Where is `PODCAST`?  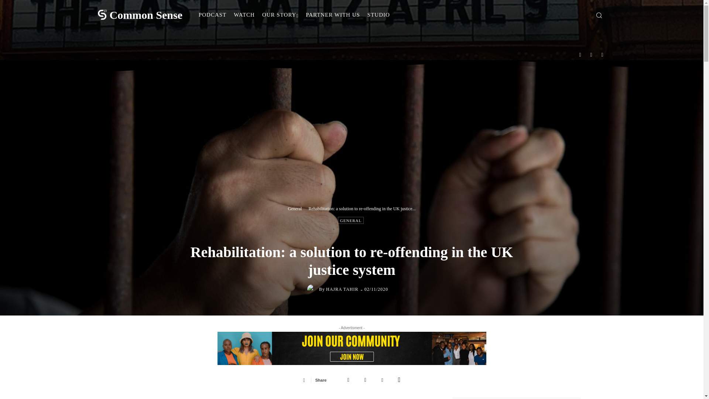
PODCAST is located at coordinates (212, 15).